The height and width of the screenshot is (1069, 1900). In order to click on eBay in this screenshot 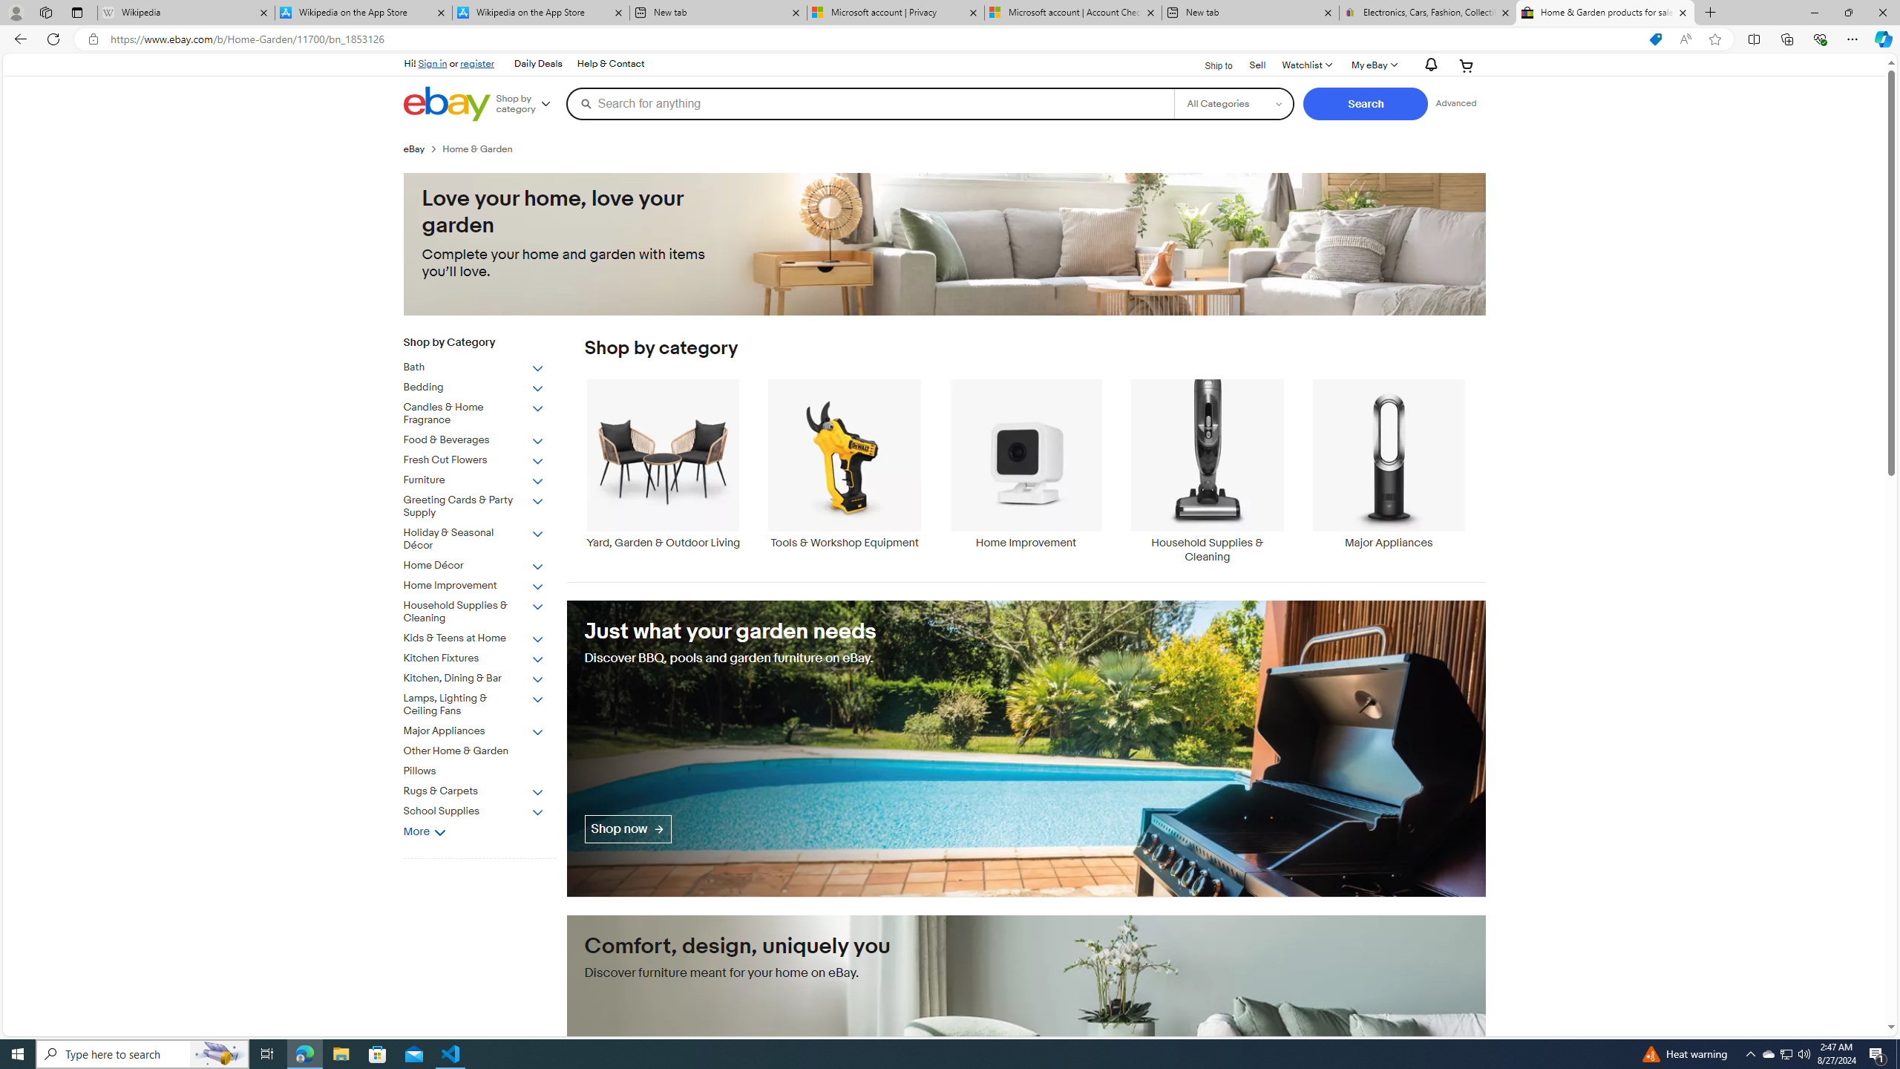, I will do `click(422, 148)`.